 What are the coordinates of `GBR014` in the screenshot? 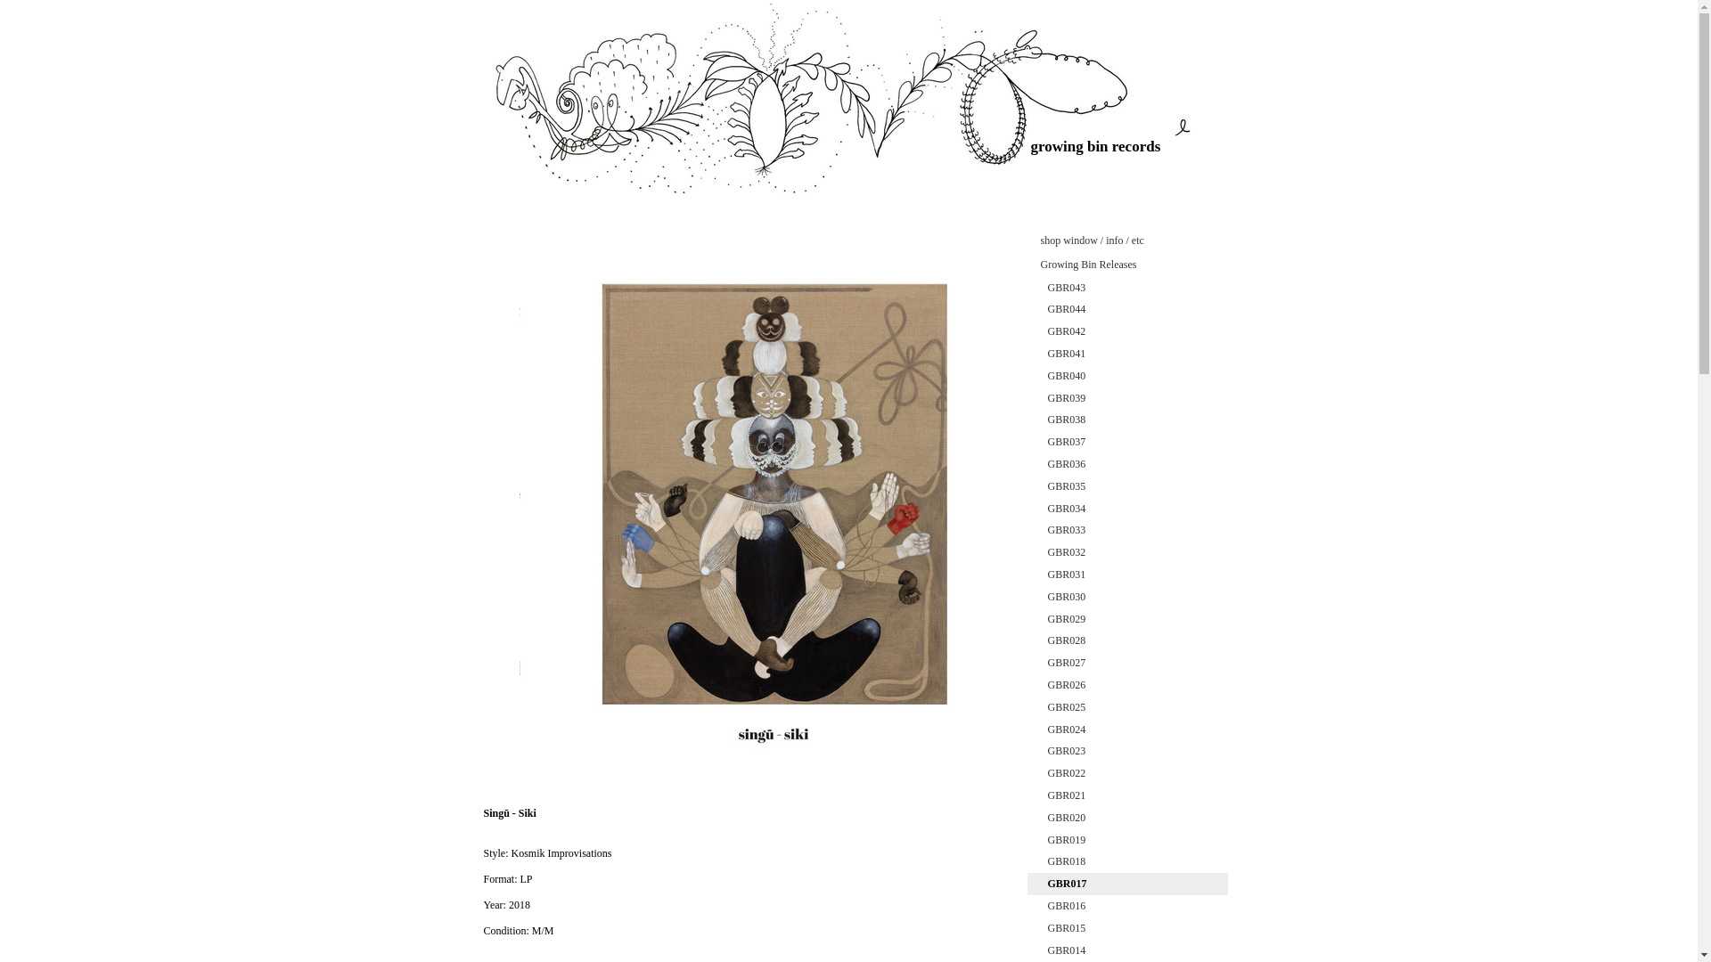 It's located at (1126, 950).